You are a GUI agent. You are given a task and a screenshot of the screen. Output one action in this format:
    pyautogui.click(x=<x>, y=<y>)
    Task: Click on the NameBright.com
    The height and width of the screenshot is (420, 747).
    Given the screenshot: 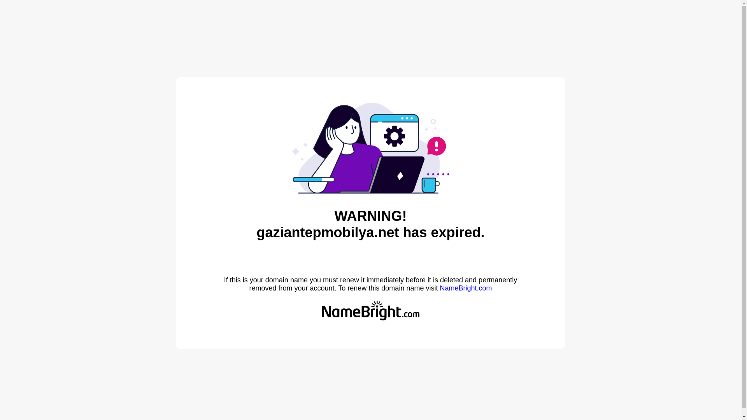 What is the action you would take?
    pyautogui.click(x=465, y=288)
    